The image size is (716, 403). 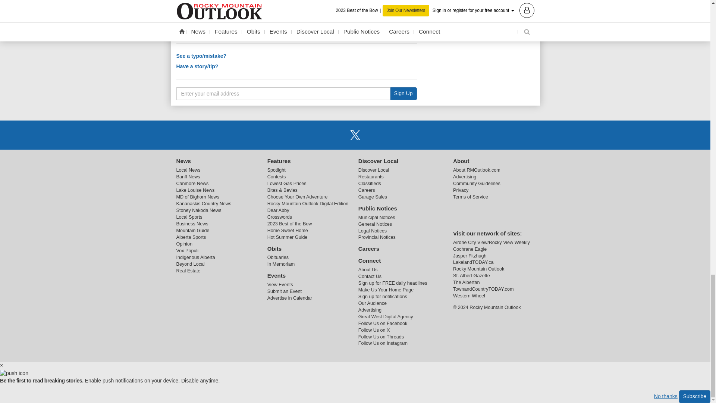 What do you see at coordinates (355, 135) in the screenshot?
I see `X` at bounding box center [355, 135].